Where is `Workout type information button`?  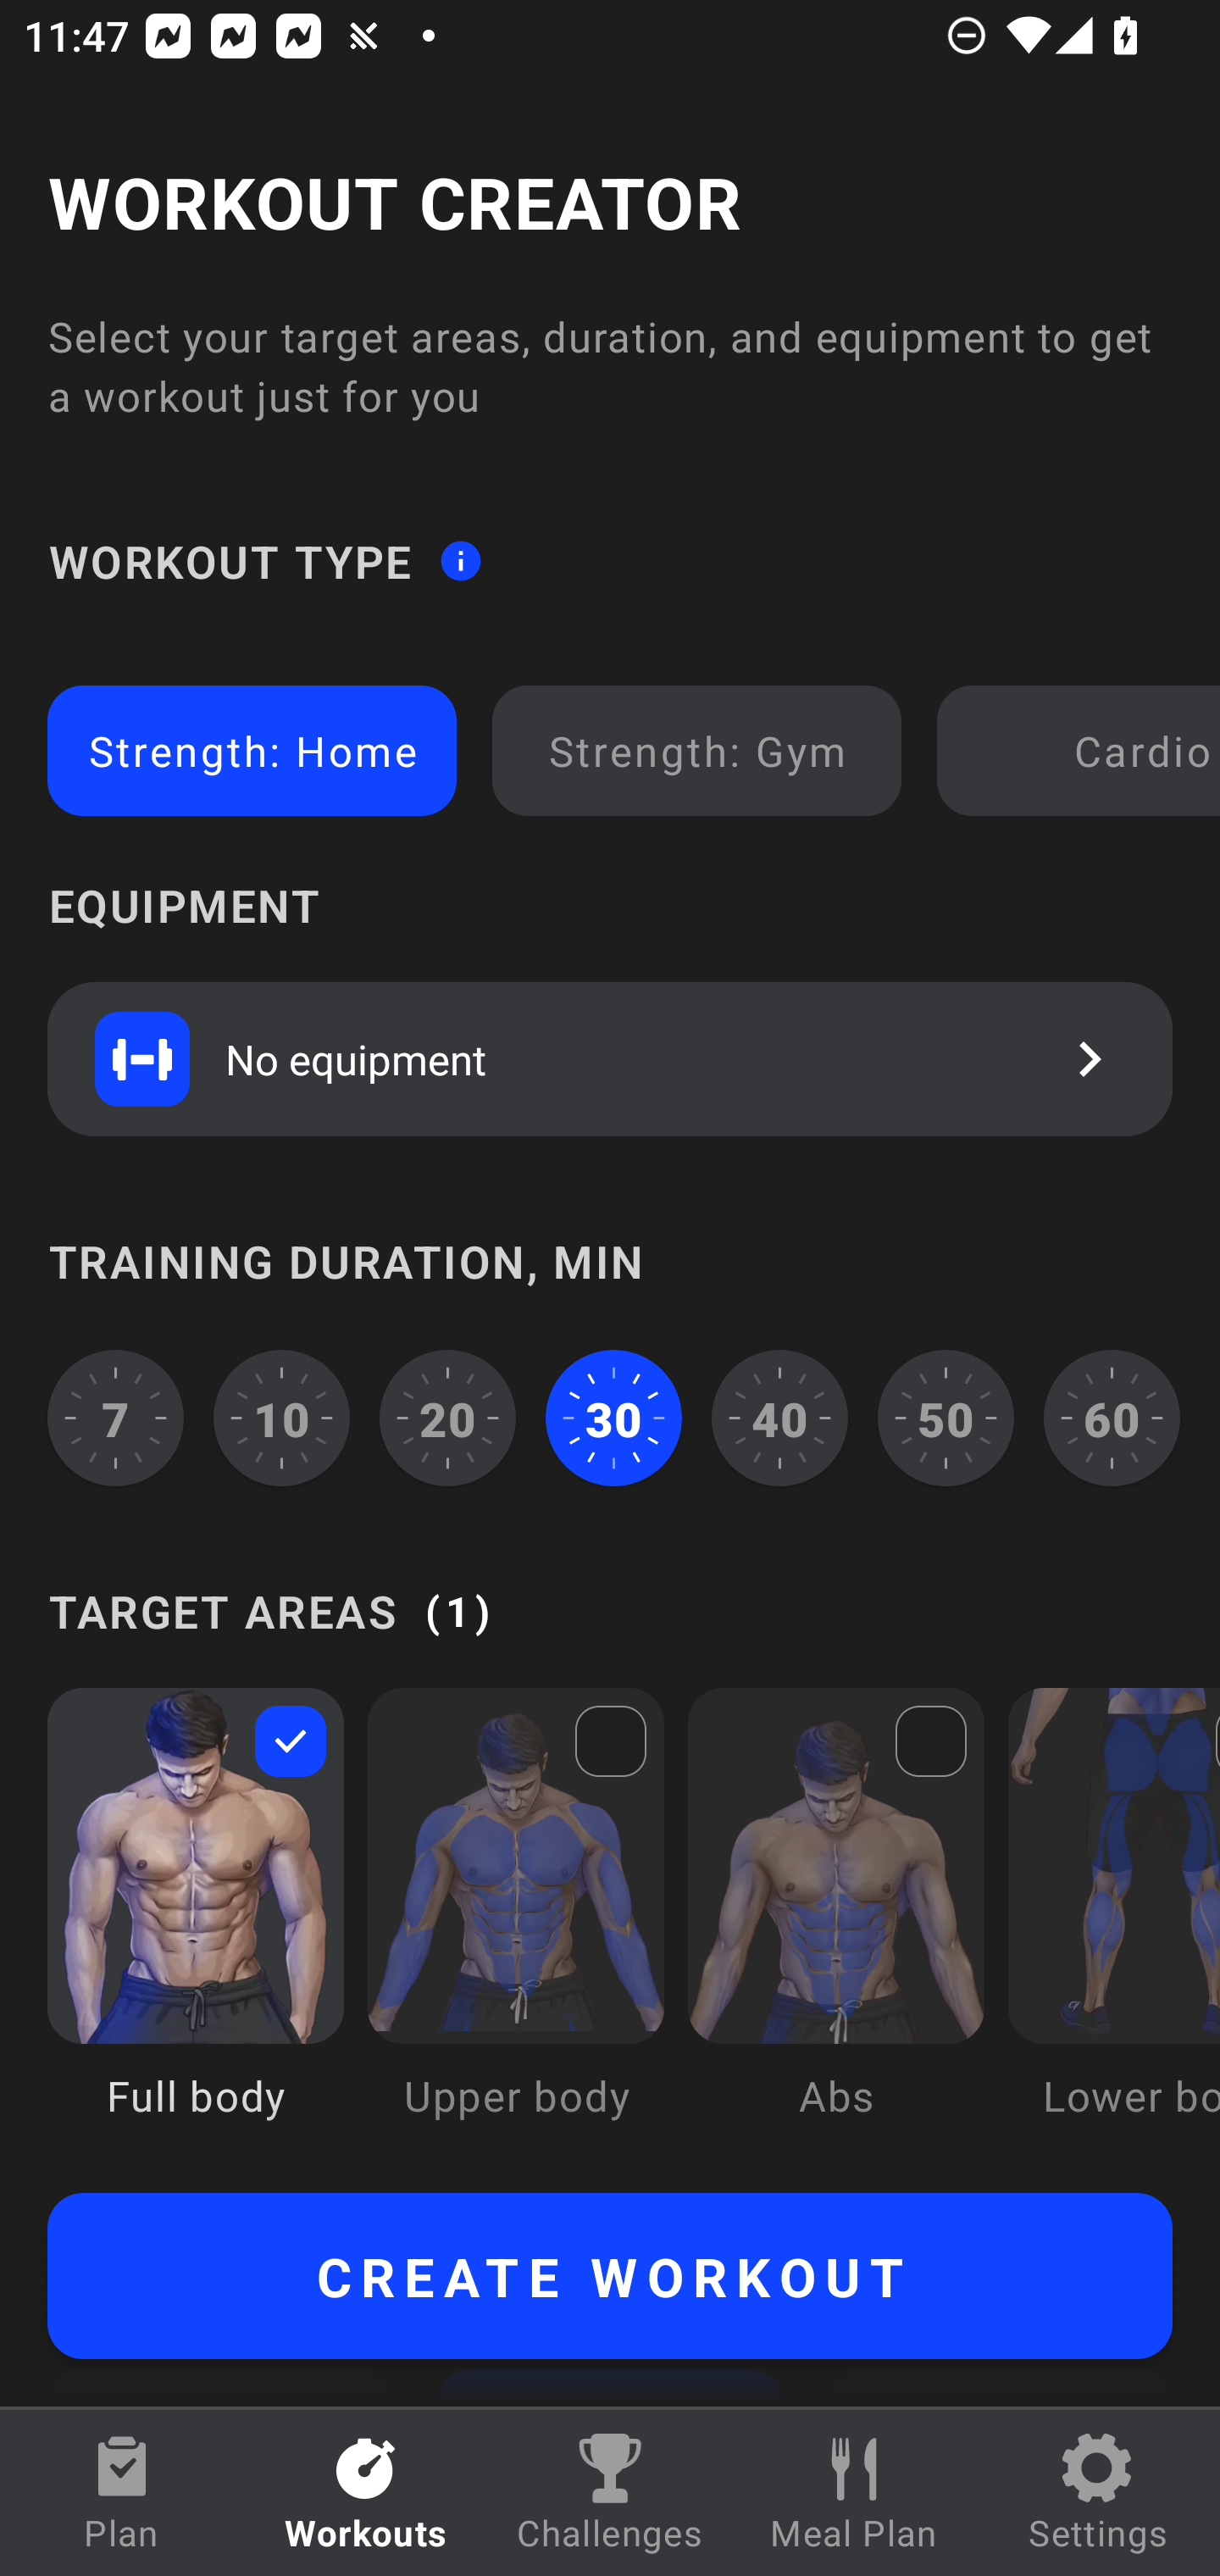
Workout type information button is located at coordinates (460, 559).